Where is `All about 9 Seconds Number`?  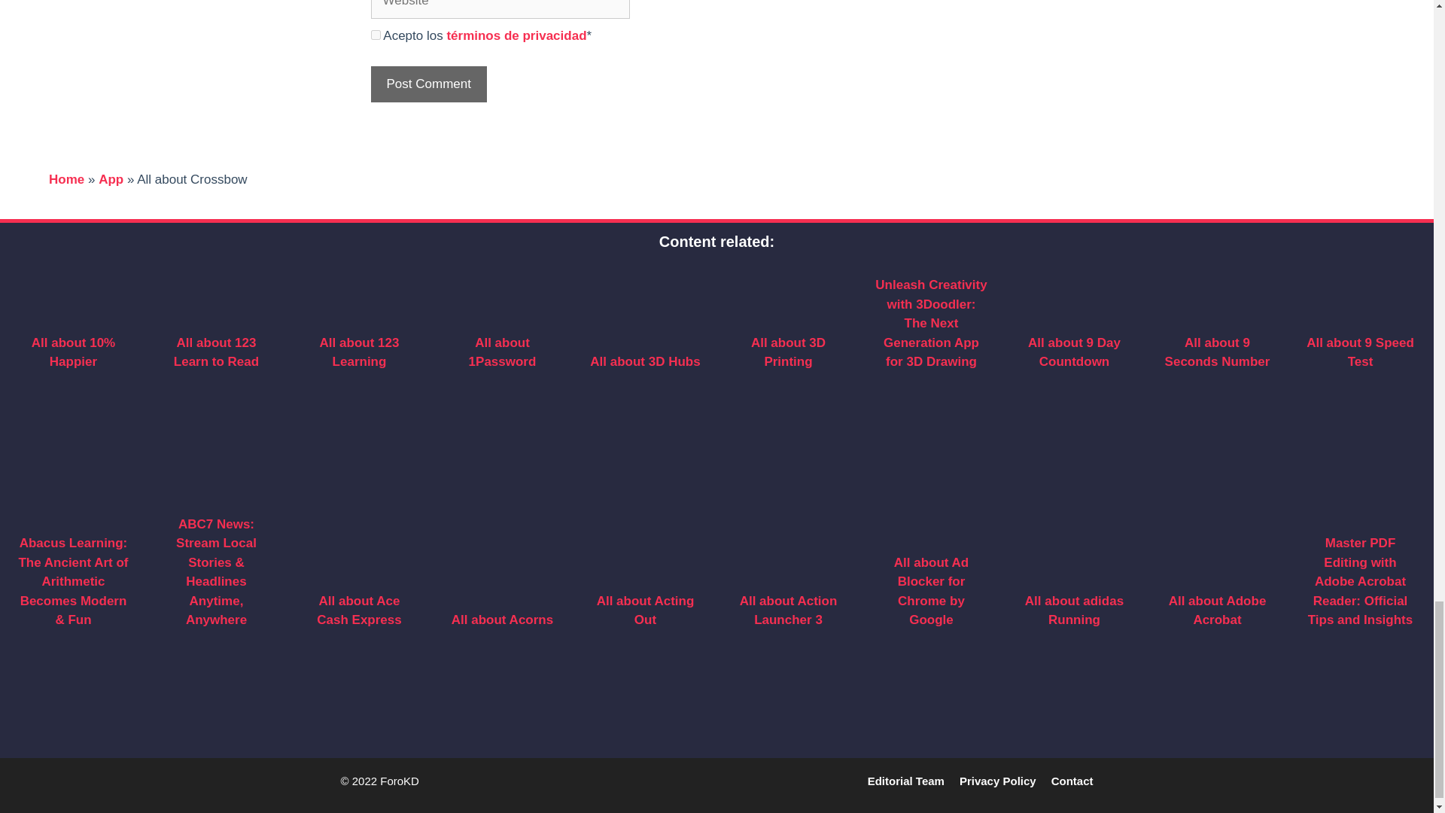 All about 9 Seconds Number is located at coordinates (1217, 352).